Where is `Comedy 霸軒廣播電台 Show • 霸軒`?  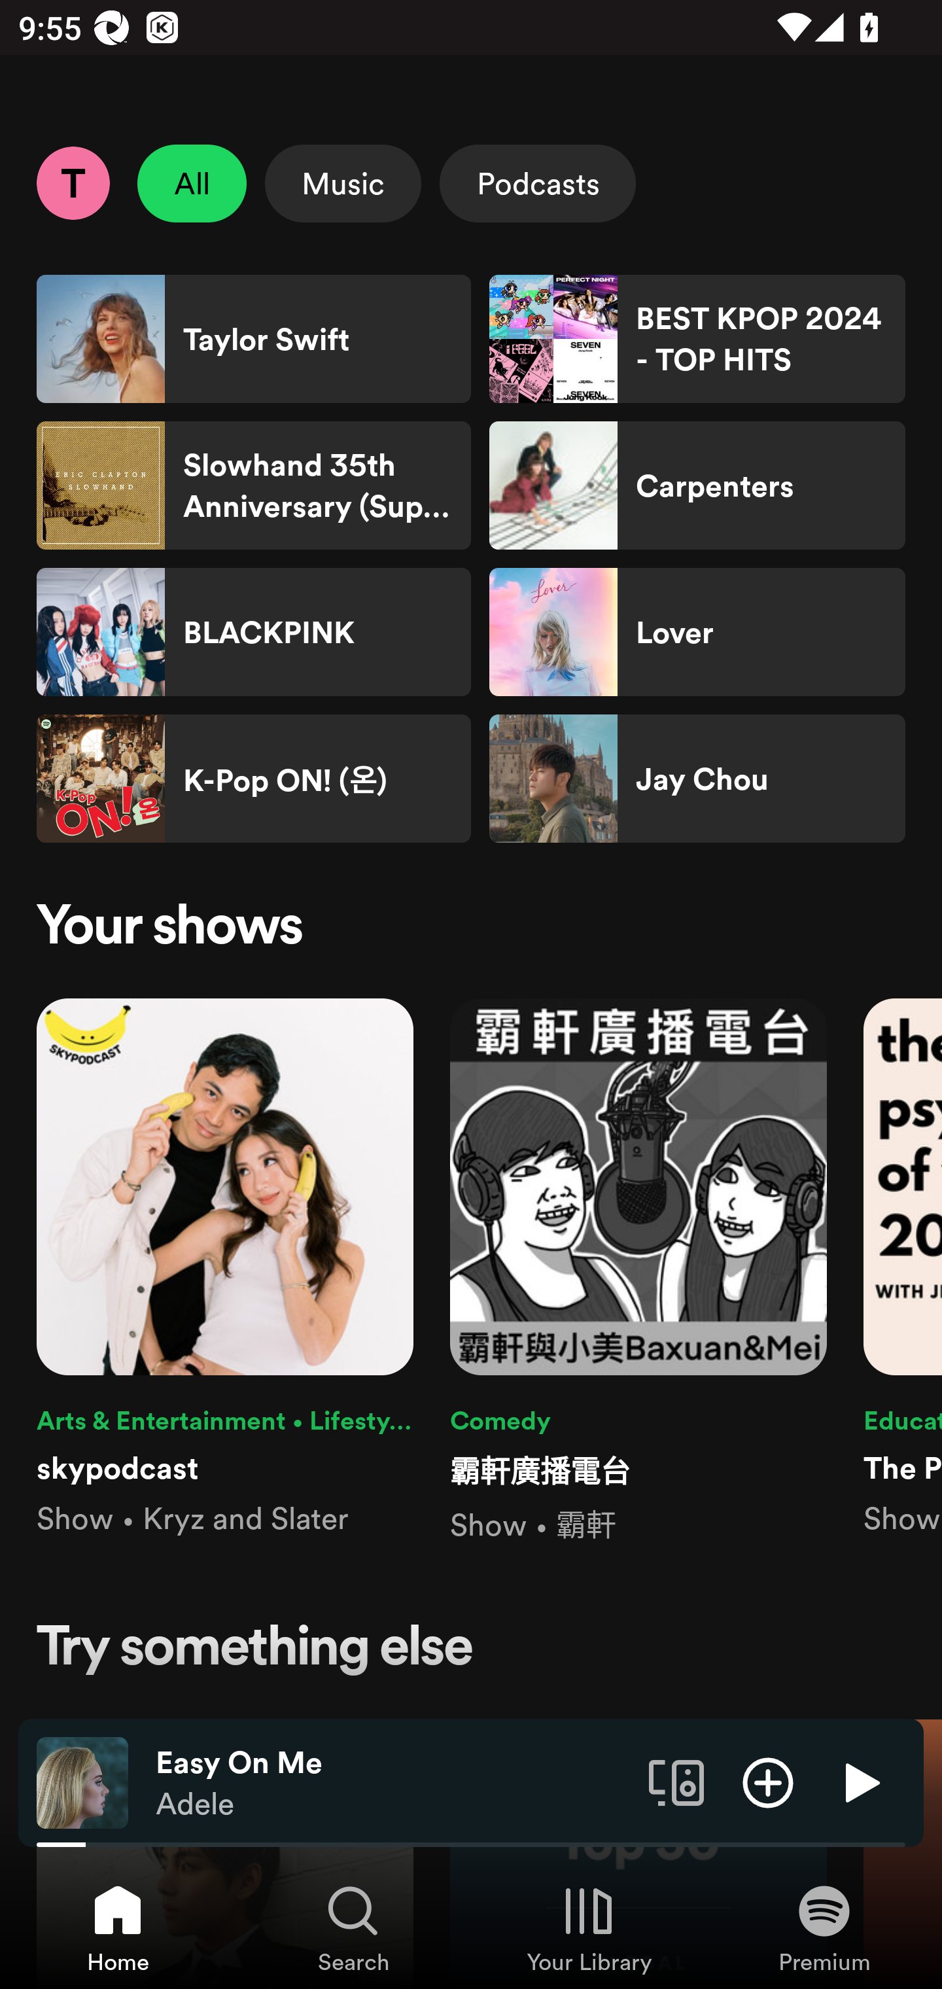 Comedy 霸軒廣播電台 Show • 霸軒 is located at coordinates (638, 1272).